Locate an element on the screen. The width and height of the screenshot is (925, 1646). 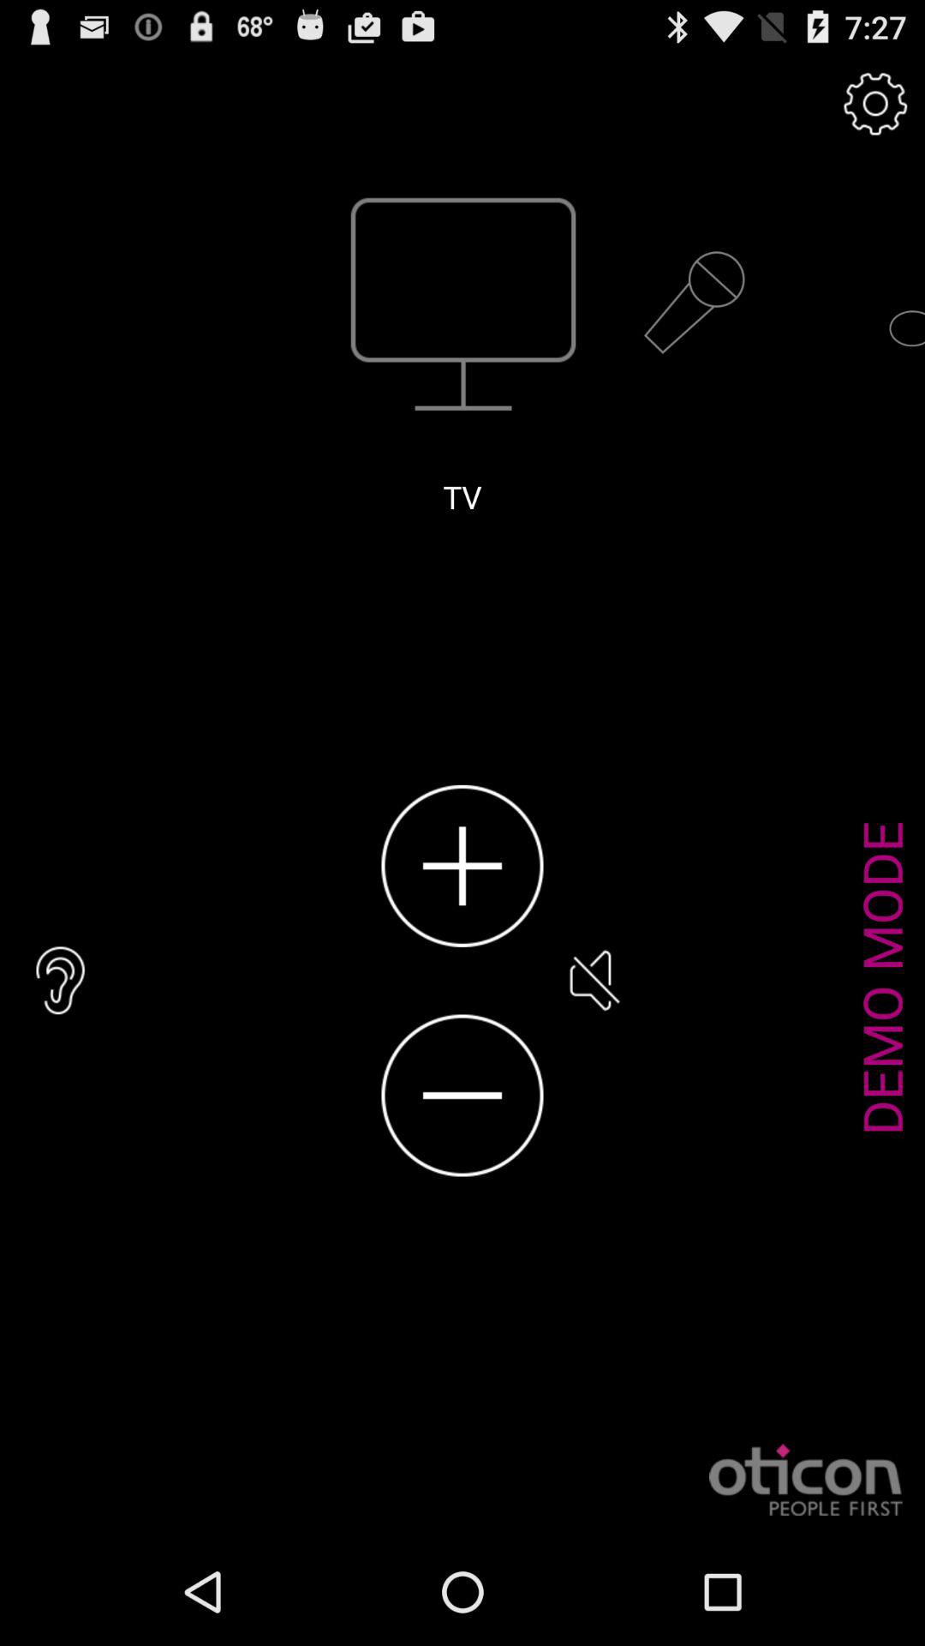
select item to the left of the demo mode item is located at coordinates (593, 981).